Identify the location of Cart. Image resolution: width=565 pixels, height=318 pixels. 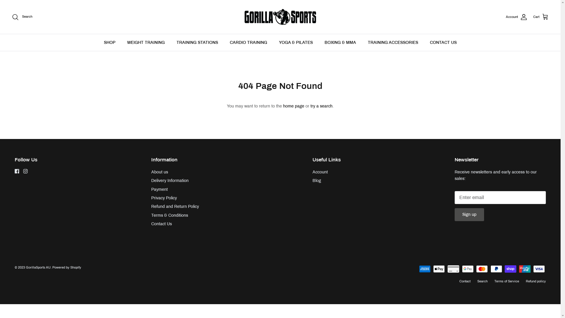
(541, 17).